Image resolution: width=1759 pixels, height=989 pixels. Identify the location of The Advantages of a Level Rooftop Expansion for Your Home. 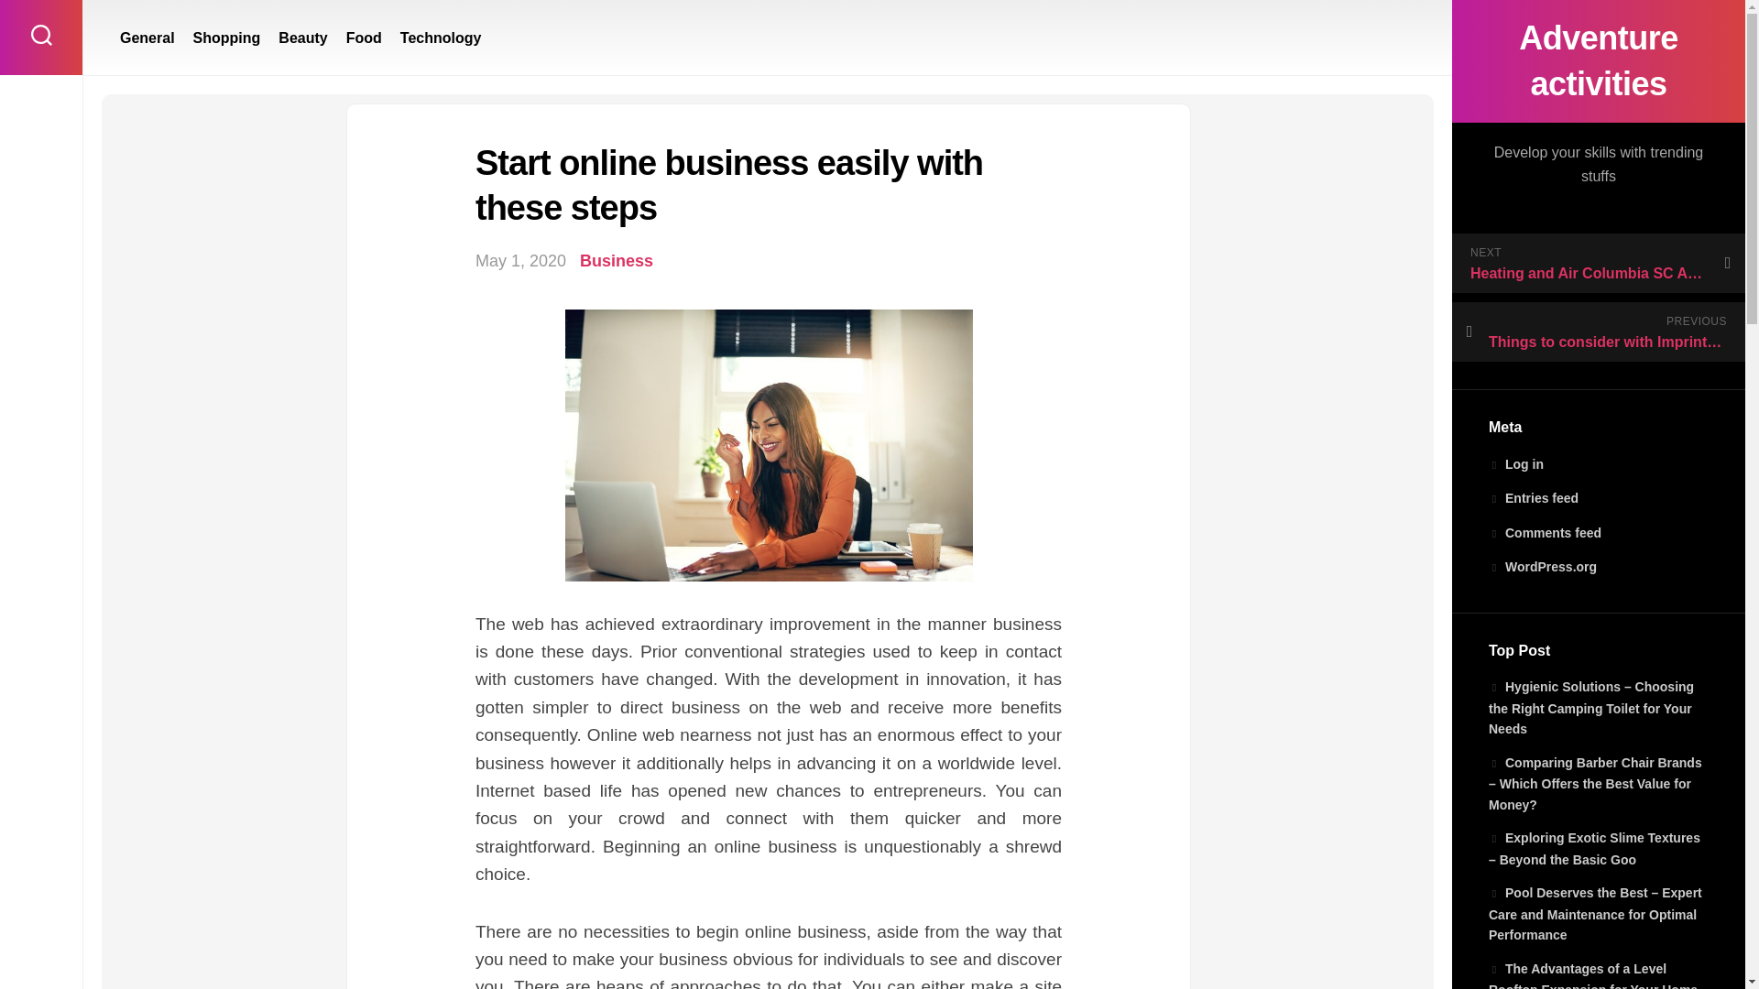
(1592, 974).